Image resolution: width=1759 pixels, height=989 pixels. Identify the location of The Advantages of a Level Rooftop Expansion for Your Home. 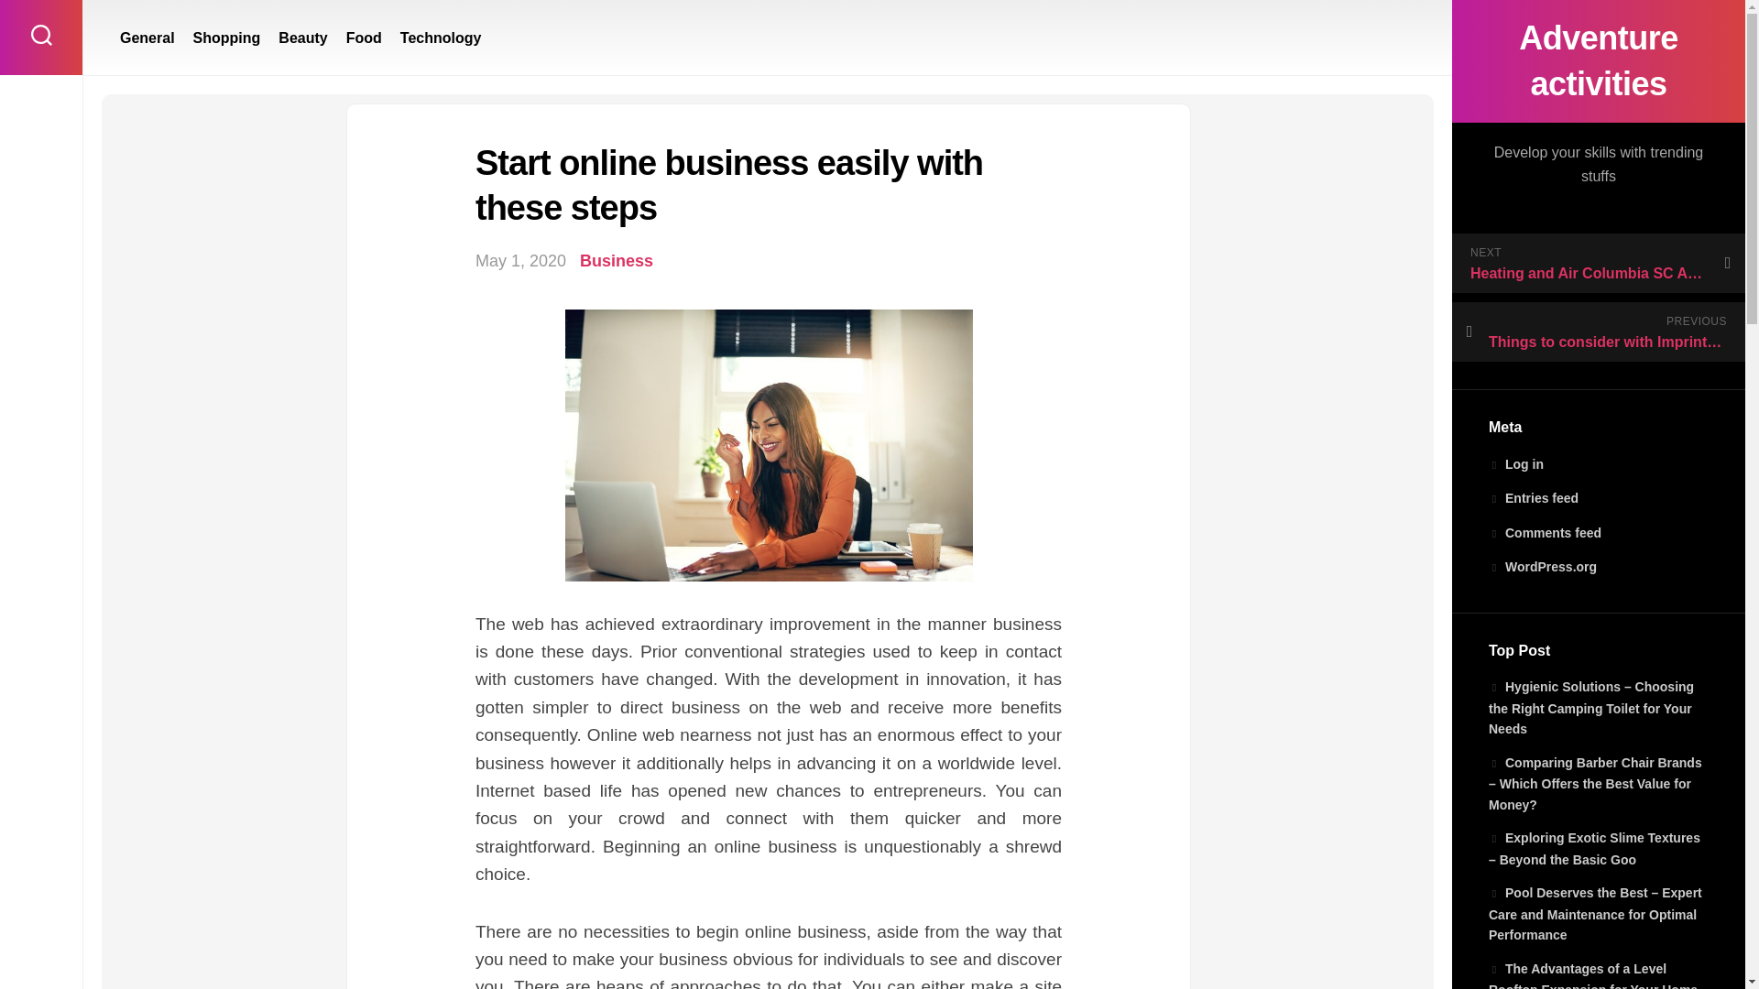
(1592, 974).